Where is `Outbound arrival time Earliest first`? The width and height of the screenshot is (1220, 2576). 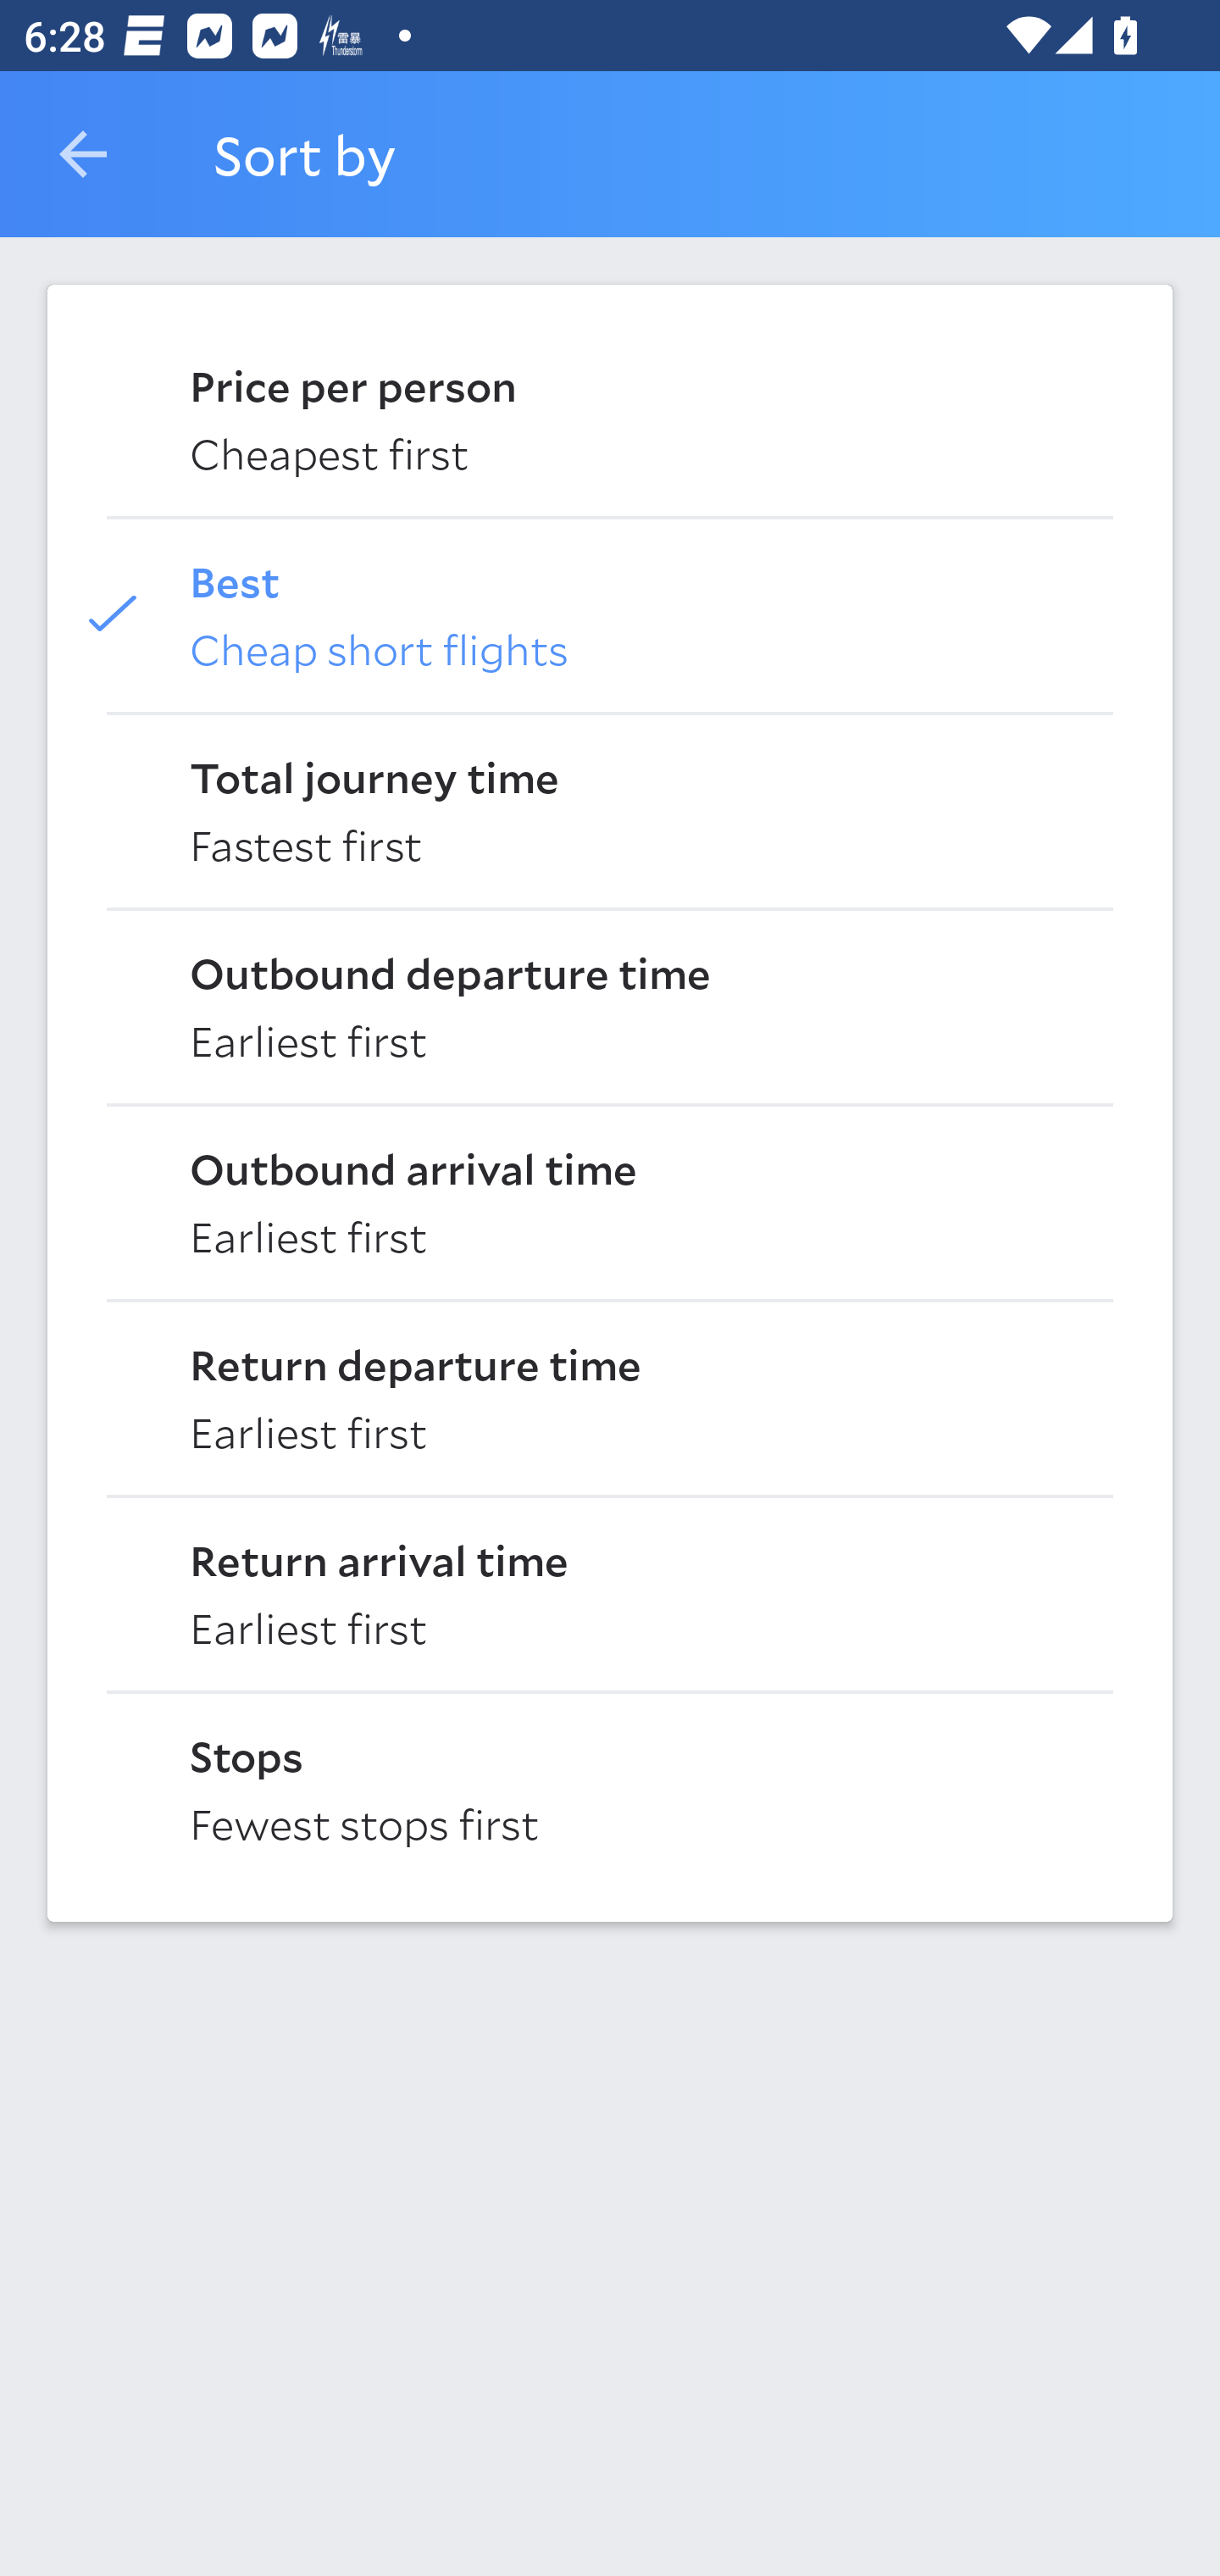
Outbound arrival time Earliest first is located at coordinates (610, 1200).